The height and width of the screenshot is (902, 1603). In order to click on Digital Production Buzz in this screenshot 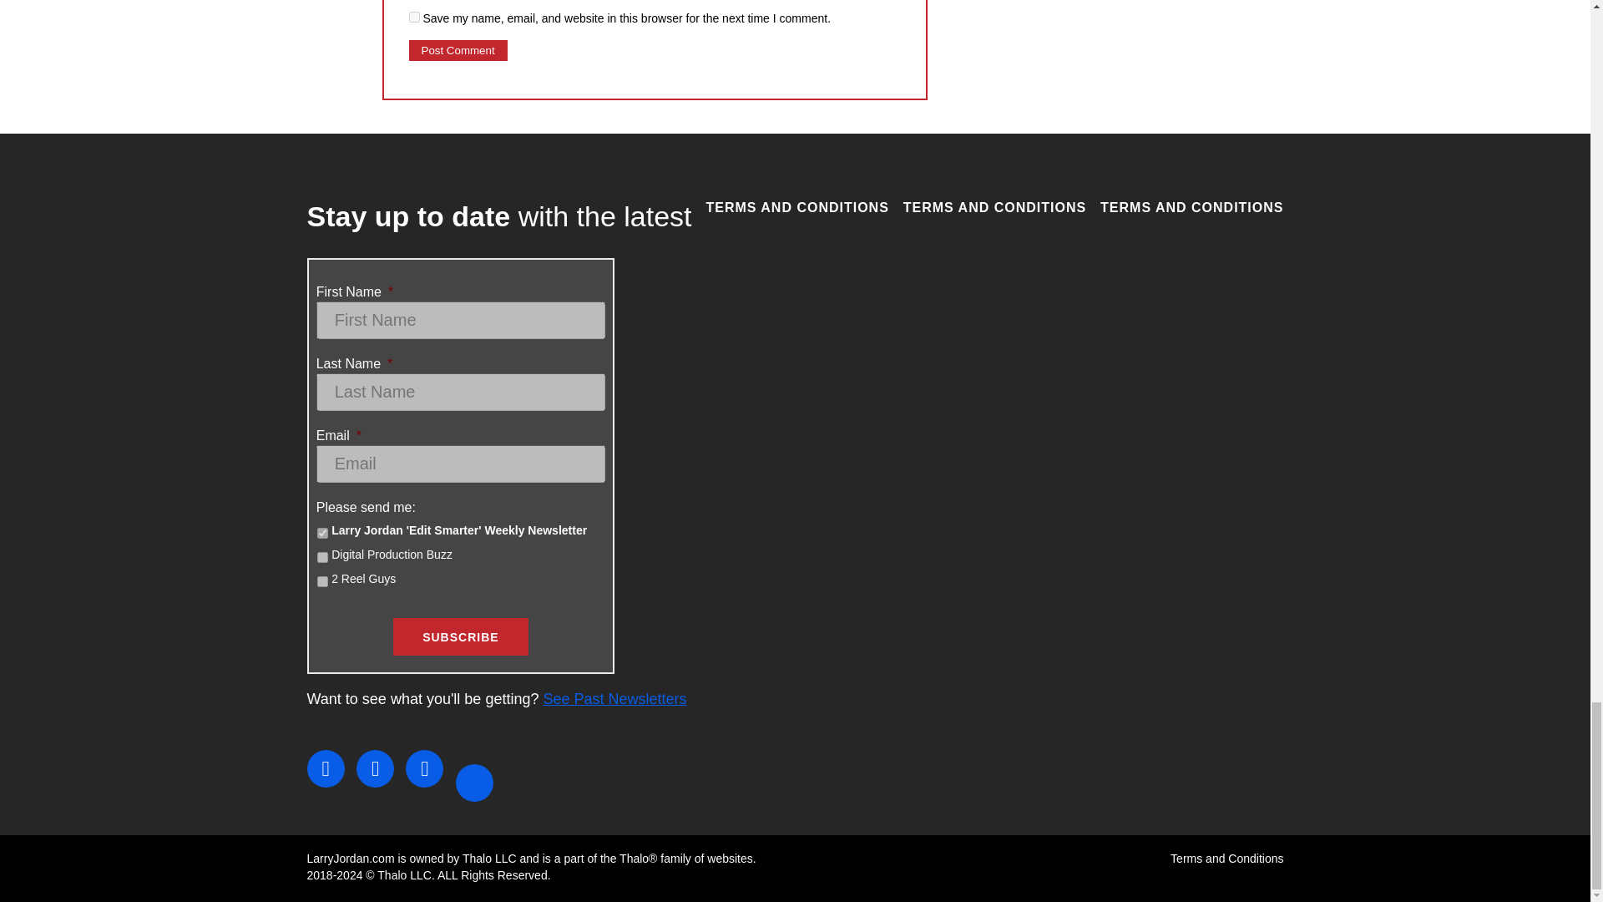, I will do `click(322, 556)`.